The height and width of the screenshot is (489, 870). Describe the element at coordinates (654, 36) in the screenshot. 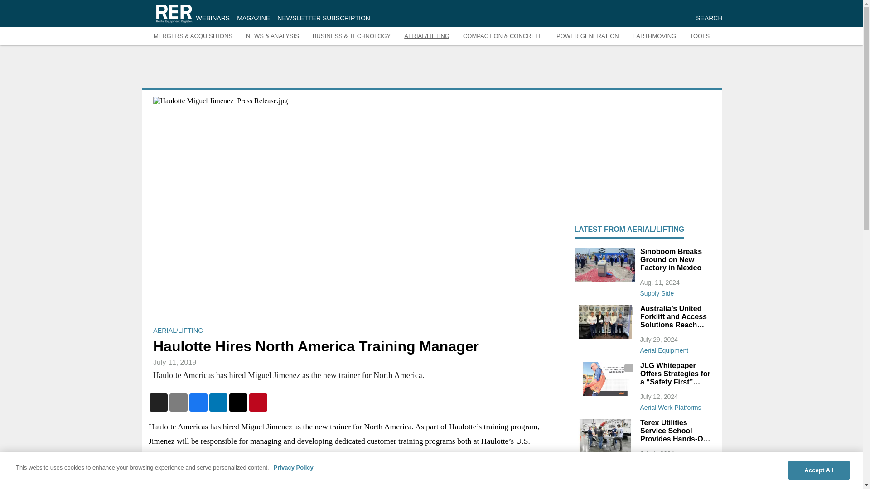

I see `EARTHMOVING` at that location.